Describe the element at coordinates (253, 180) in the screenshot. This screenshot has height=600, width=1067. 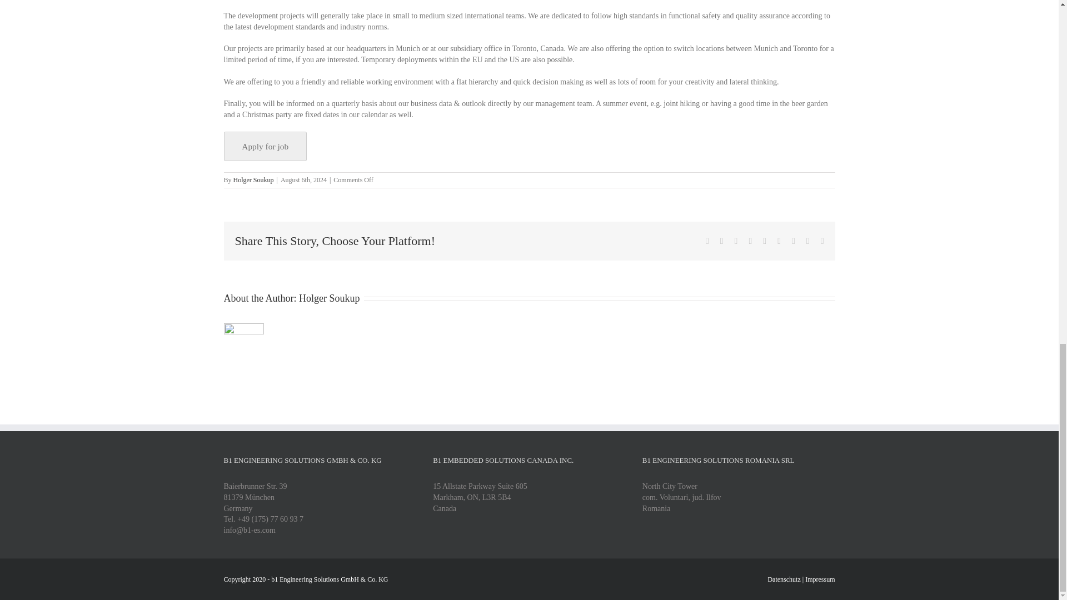
I see `Posts by Holger Soukup` at that location.